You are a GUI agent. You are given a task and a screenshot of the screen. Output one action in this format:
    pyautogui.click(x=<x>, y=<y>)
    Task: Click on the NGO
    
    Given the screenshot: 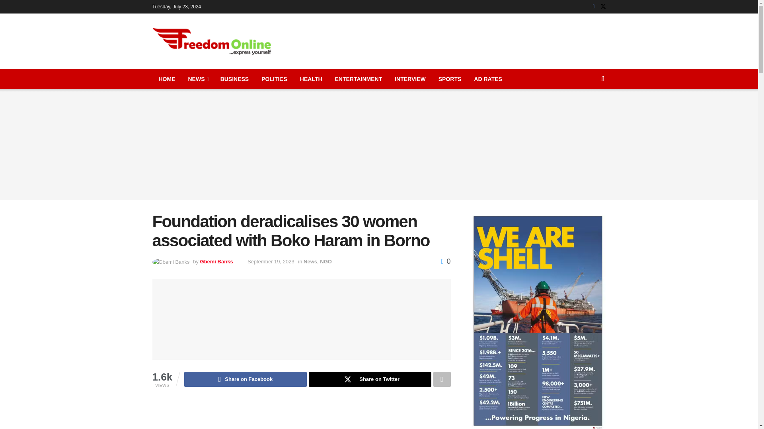 What is the action you would take?
    pyautogui.click(x=325, y=261)
    